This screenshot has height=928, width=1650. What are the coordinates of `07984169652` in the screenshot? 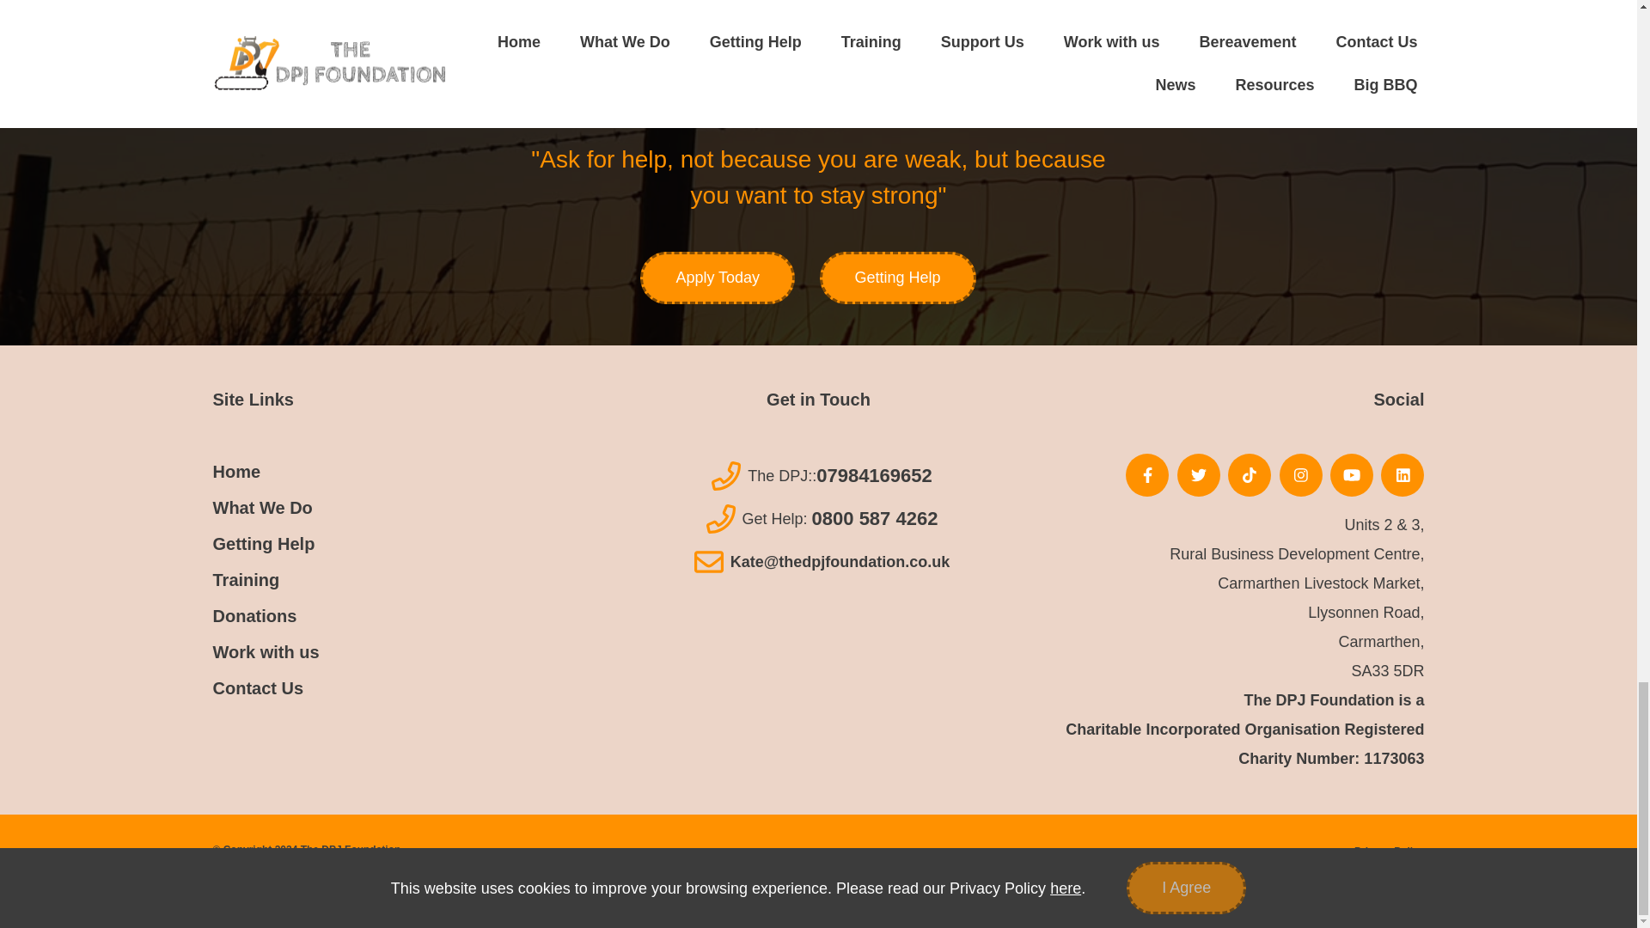 It's located at (874, 476).